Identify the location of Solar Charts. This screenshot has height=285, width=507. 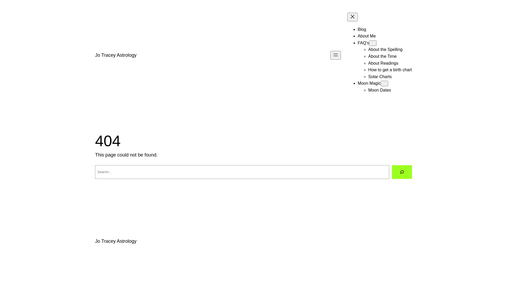
(380, 77).